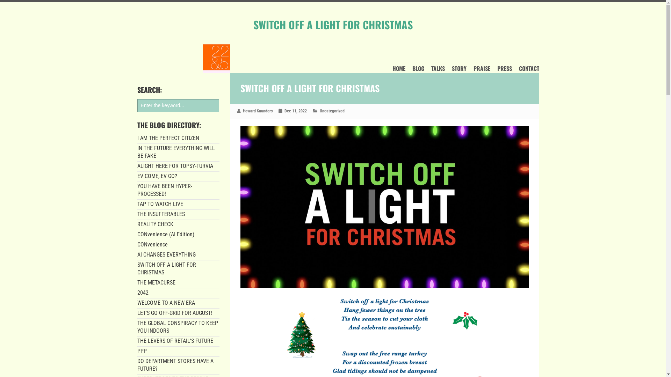 The height and width of the screenshot is (377, 671). Describe the element at coordinates (161, 214) in the screenshot. I see `THE INSUFFERABLES` at that location.